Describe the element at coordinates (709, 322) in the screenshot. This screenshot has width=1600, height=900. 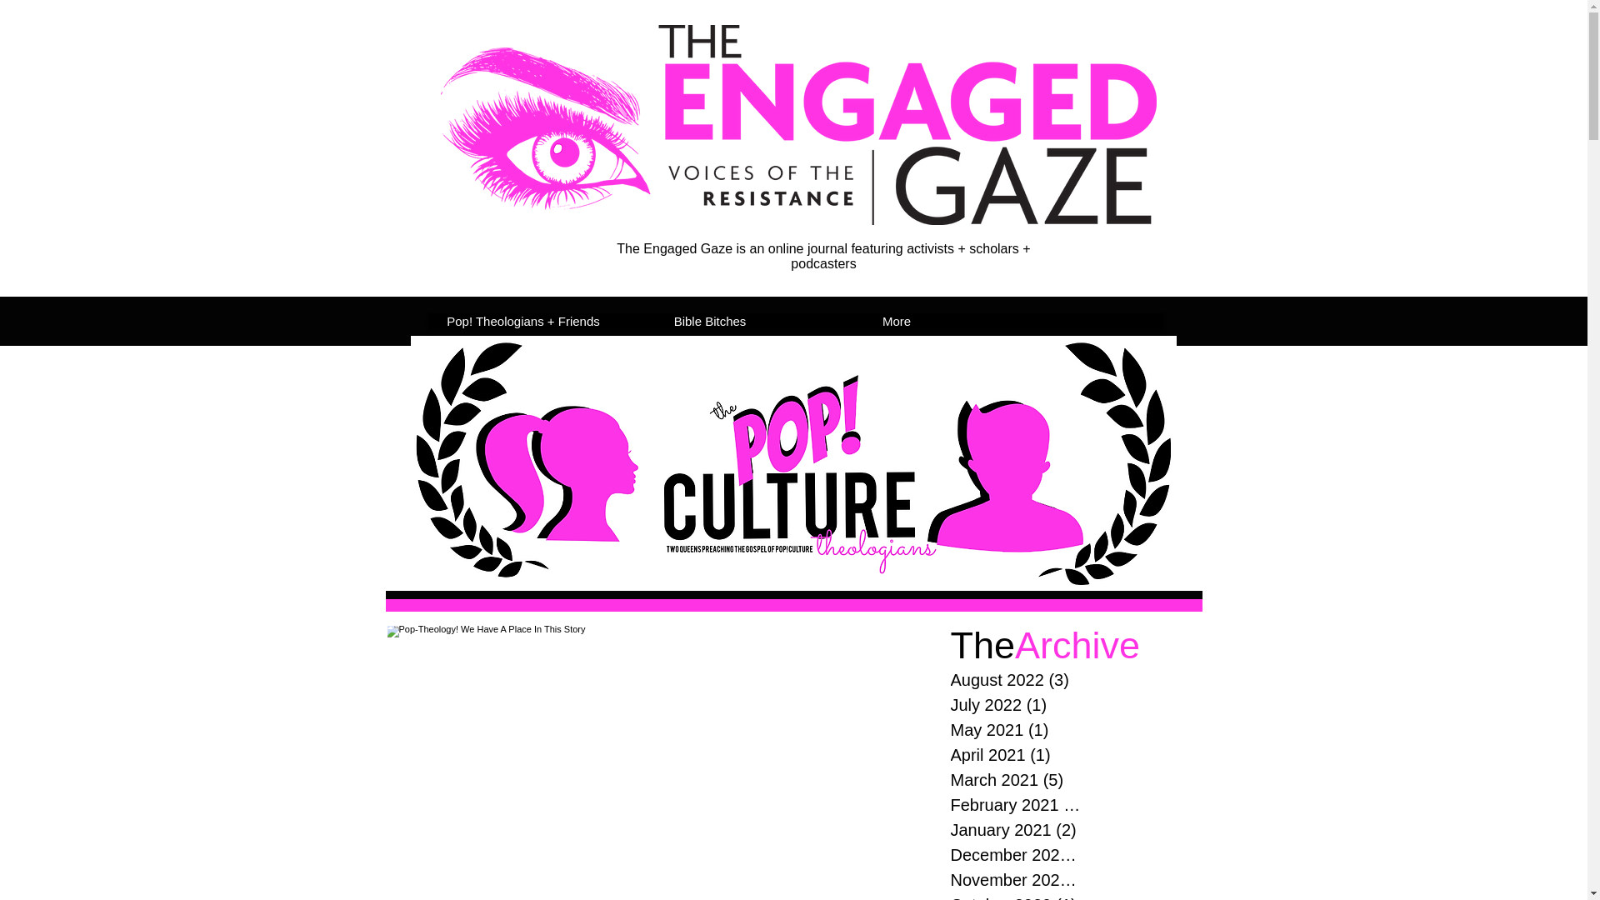
I see `Bible Bitches` at that location.